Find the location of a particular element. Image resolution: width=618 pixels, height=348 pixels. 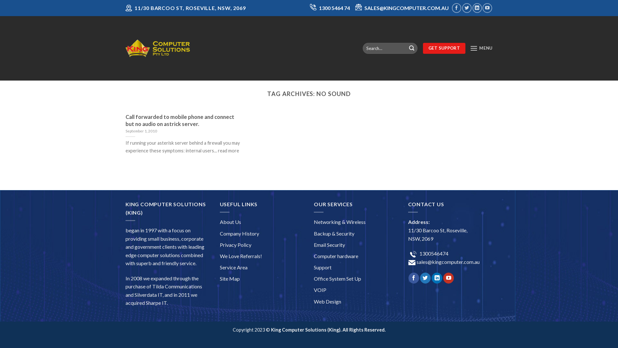

Follow on YouTube is located at coordinates (449, 278).